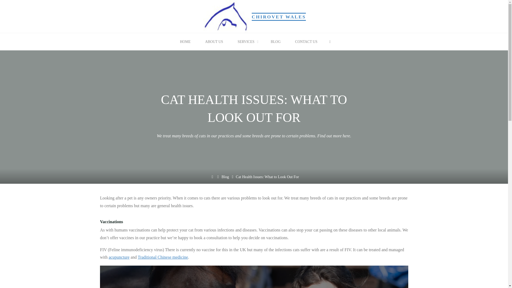  Describe the element at coordinates (214, 42) in the screenshot. I see `ABOUT US` at that location.